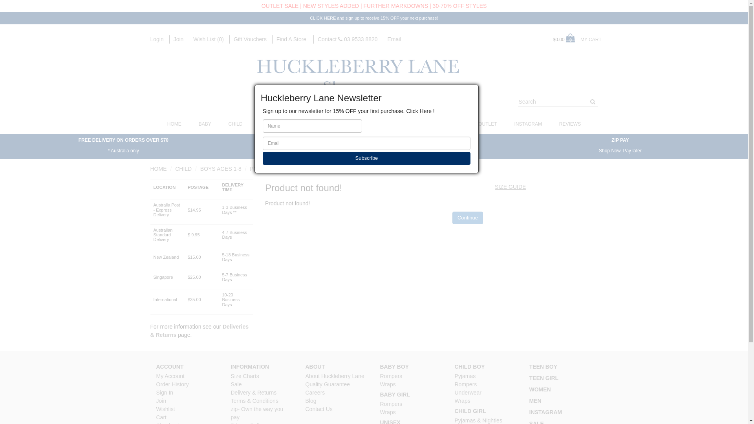 This screenshot has height=424, width=754. I want to click on Find A Store , so click(292, 39).